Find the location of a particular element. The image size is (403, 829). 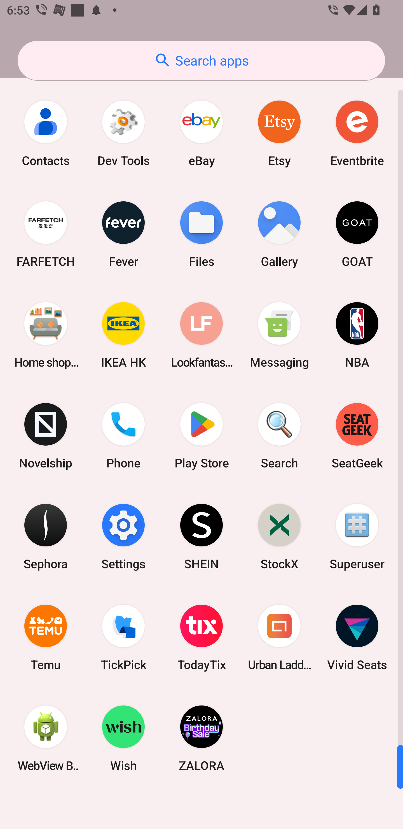

Phone is located at coordinates (123, 436).